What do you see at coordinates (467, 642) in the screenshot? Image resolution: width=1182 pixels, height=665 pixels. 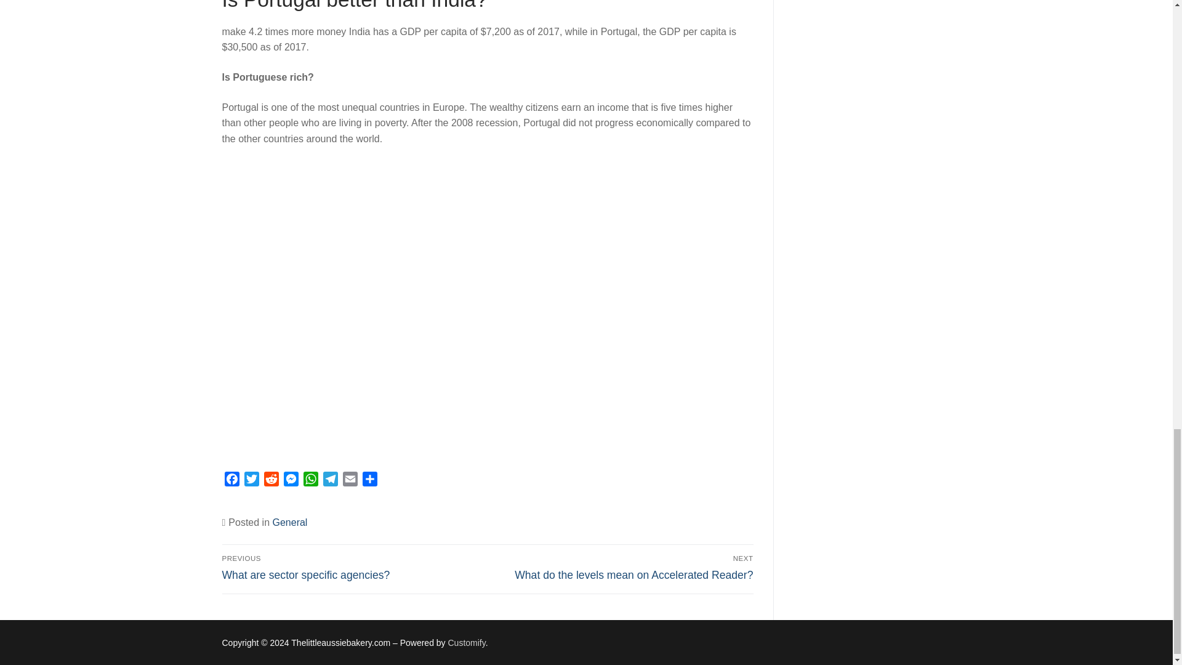 I see `Reddit` at bounding box center [467, 642].